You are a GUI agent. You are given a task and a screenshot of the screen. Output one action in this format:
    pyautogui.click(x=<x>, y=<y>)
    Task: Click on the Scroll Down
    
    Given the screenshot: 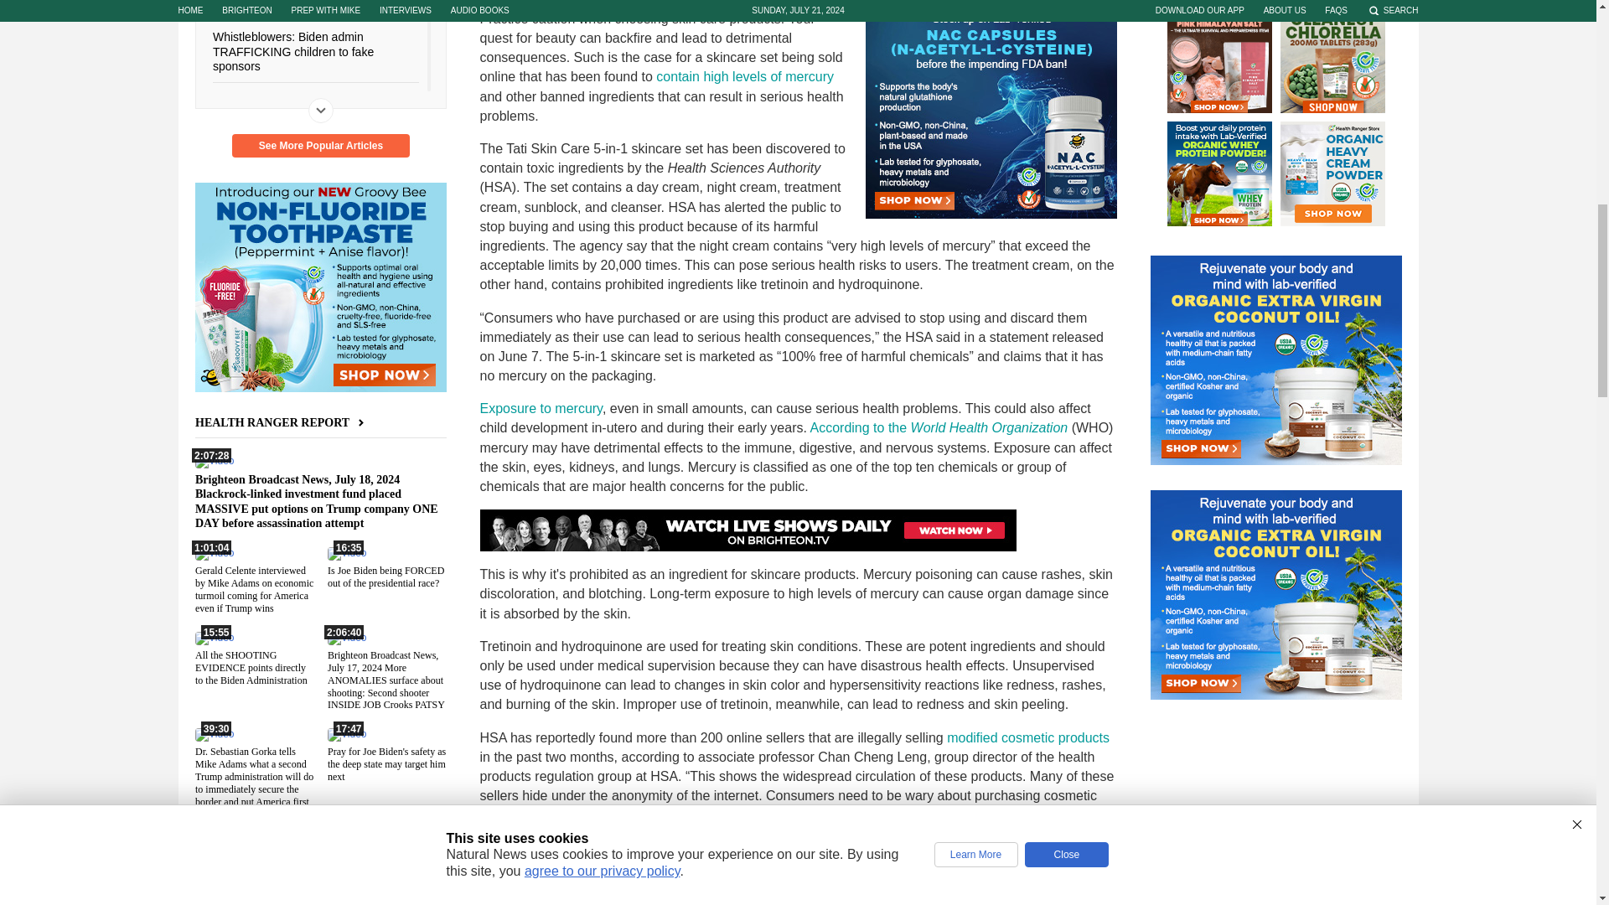 What is the action you would take?
    pyautogui.click(x=320, y=110)
    